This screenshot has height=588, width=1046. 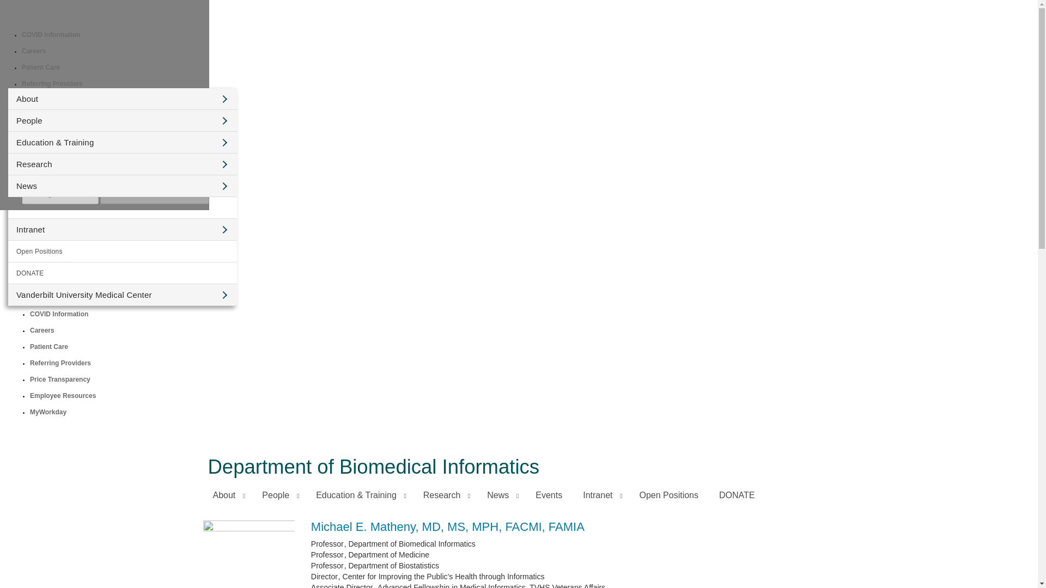 What do you see at coordinates (29, 150) in the screenshot?
I see `search` at bounding box center [29, 150].